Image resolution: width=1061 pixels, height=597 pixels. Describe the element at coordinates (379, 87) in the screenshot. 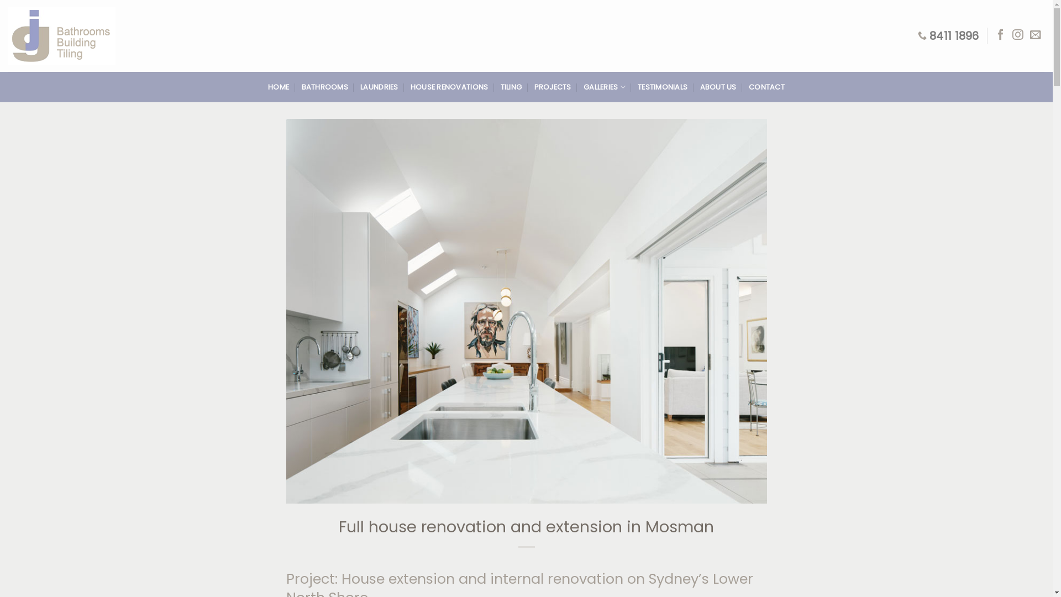

I see `LAUNDRIES` at that location.